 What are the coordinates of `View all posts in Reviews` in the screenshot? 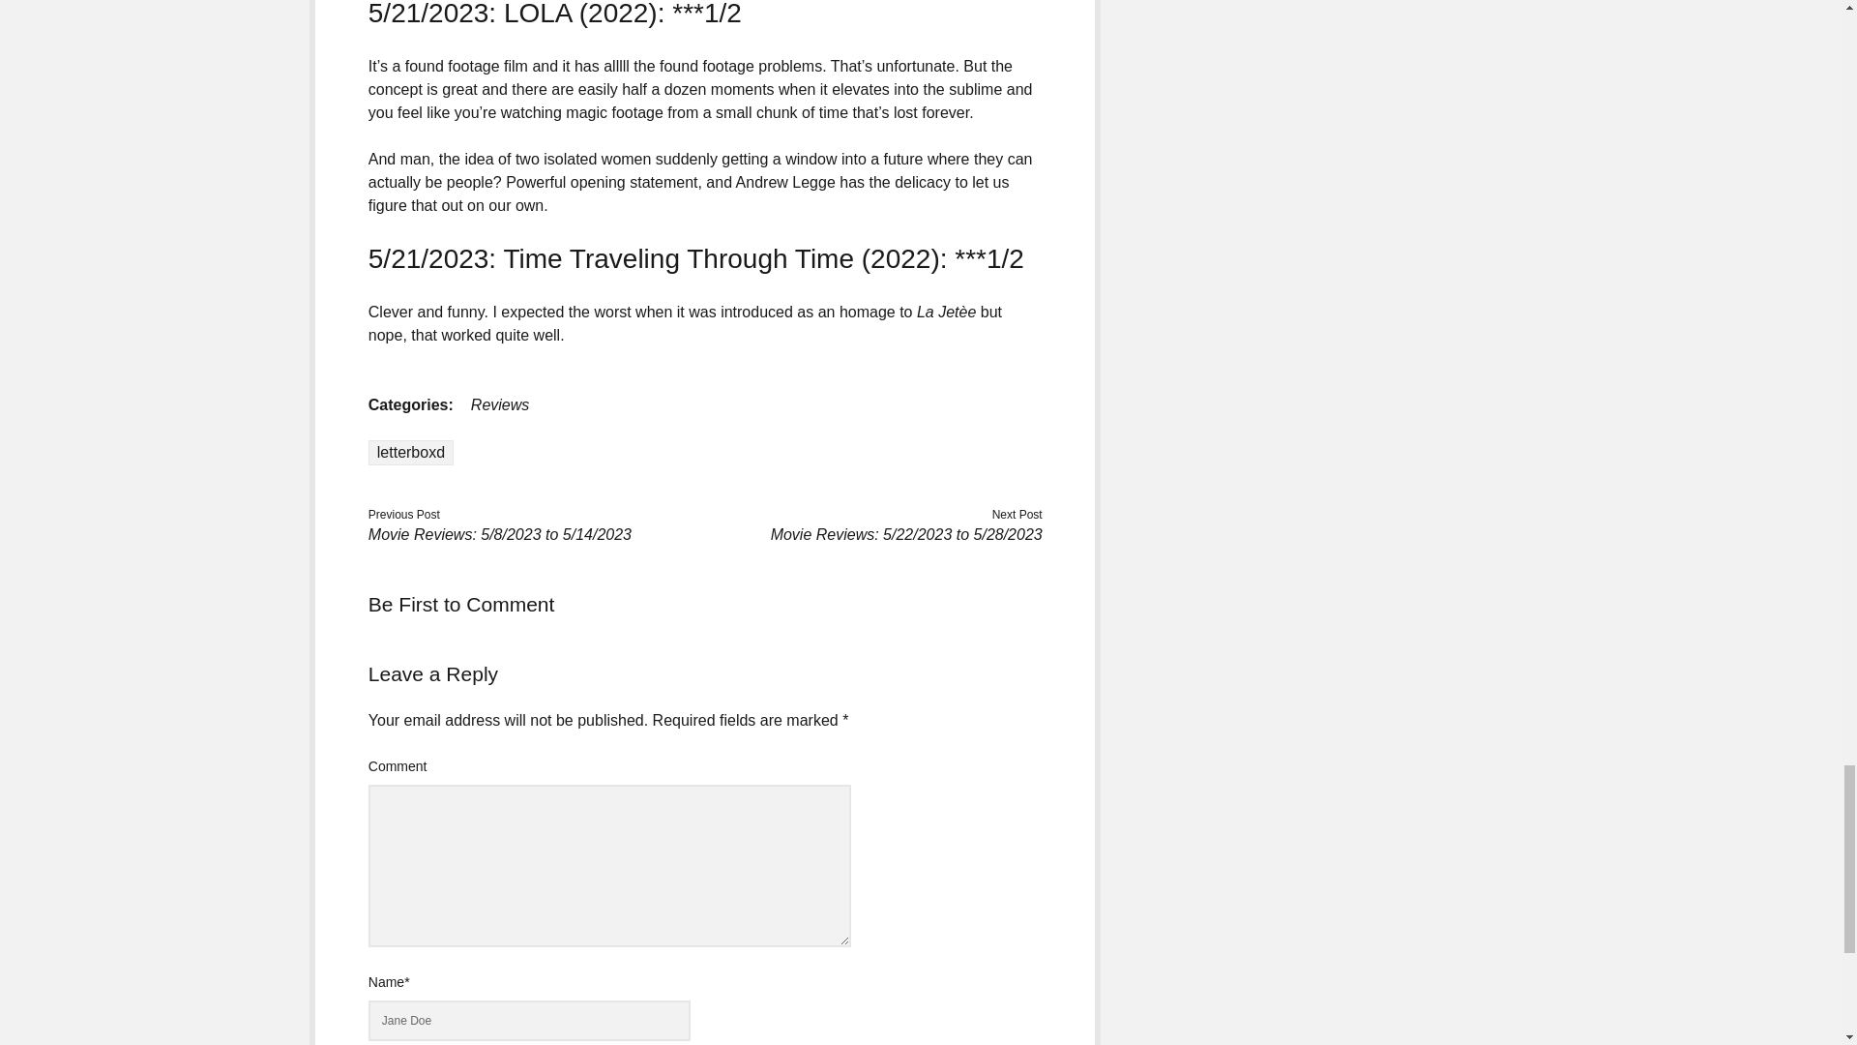 It's located at (500, 404).